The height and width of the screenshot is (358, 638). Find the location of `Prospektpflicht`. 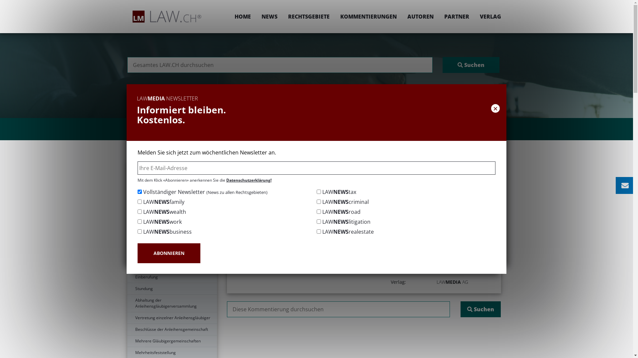

Prospektpflicht is located at coordinates (172, 202).